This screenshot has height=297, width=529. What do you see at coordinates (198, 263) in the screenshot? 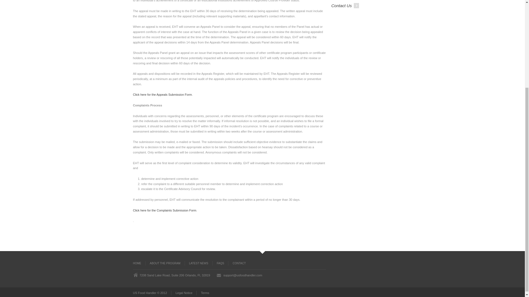
I see `LATEST NEWS` at bounding box center [198, 263].